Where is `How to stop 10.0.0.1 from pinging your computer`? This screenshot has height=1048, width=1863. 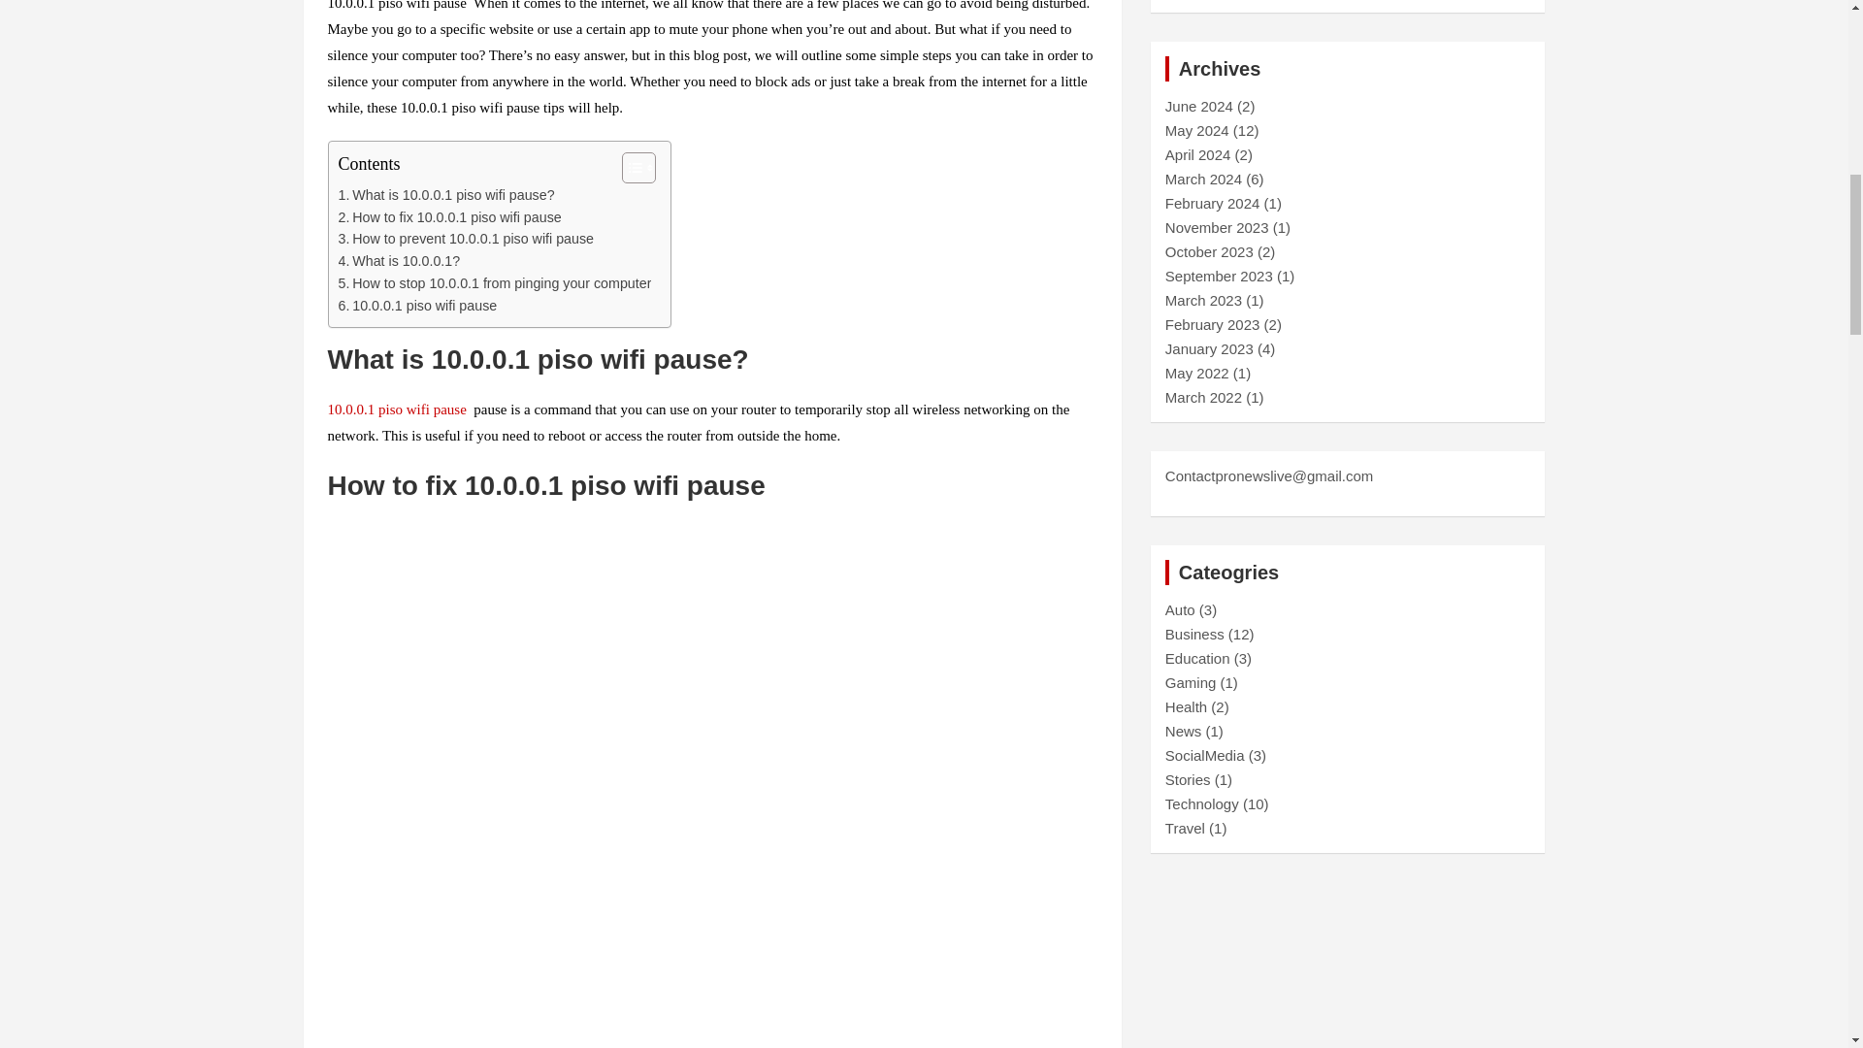 How to stop 10.0.0.1 from pinging your computer is located at coordinates (493, 283).